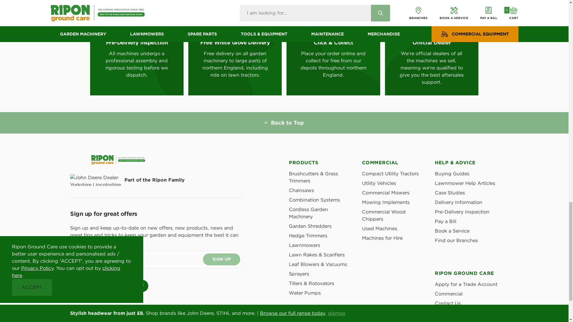 The height and width of the screenshot is (322, 573). What do you see at coordinates (304, 245) in the screenshot?
I see `Lawnmowers` at bounding box center [304, 245].